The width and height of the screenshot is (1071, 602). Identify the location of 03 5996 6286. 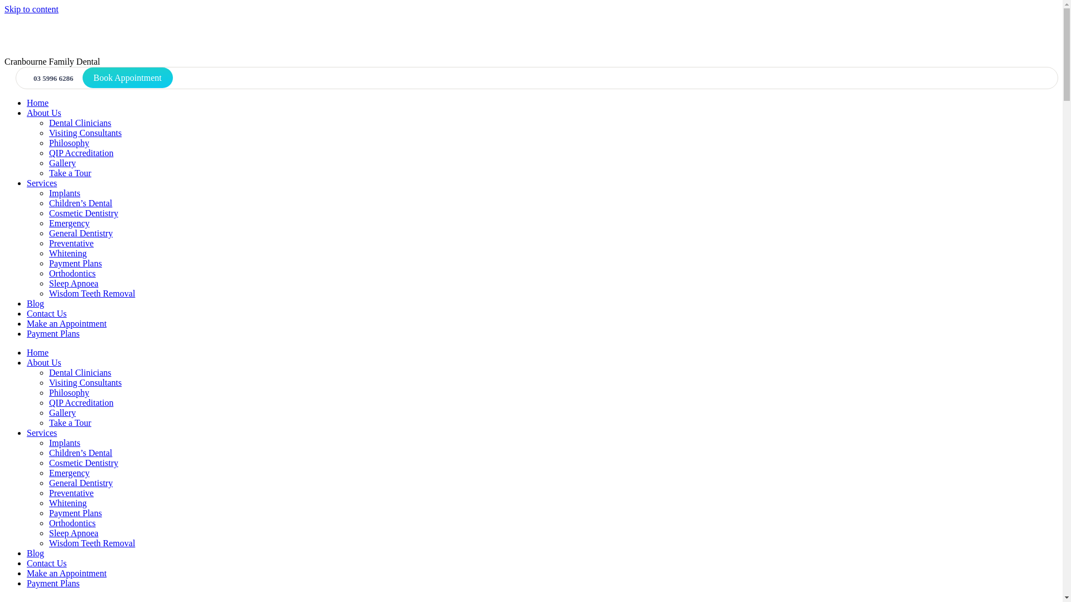
(50, 78).